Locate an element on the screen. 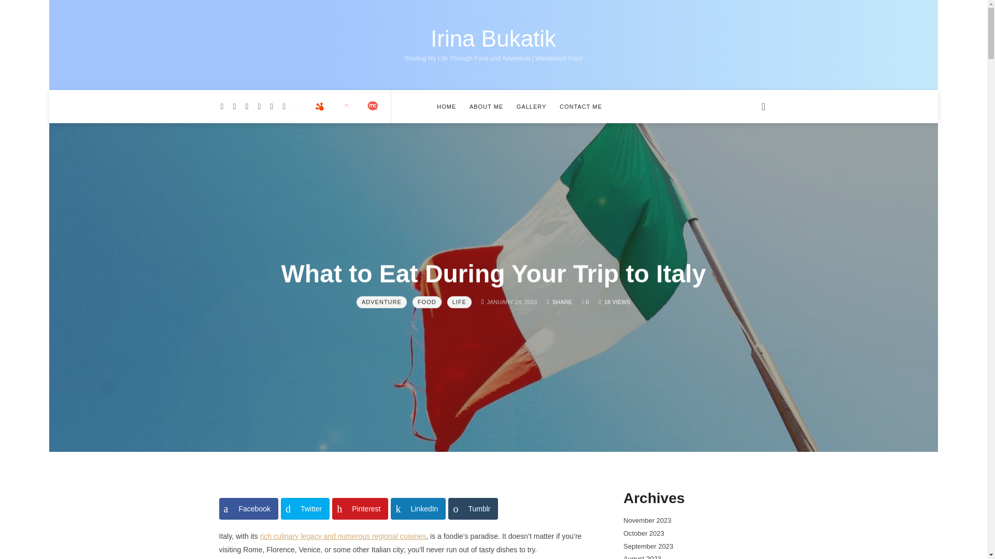 The width and height of the screenshot is (995, 559). JANUARY 24, 2023 is located at coordinates (459, 302).